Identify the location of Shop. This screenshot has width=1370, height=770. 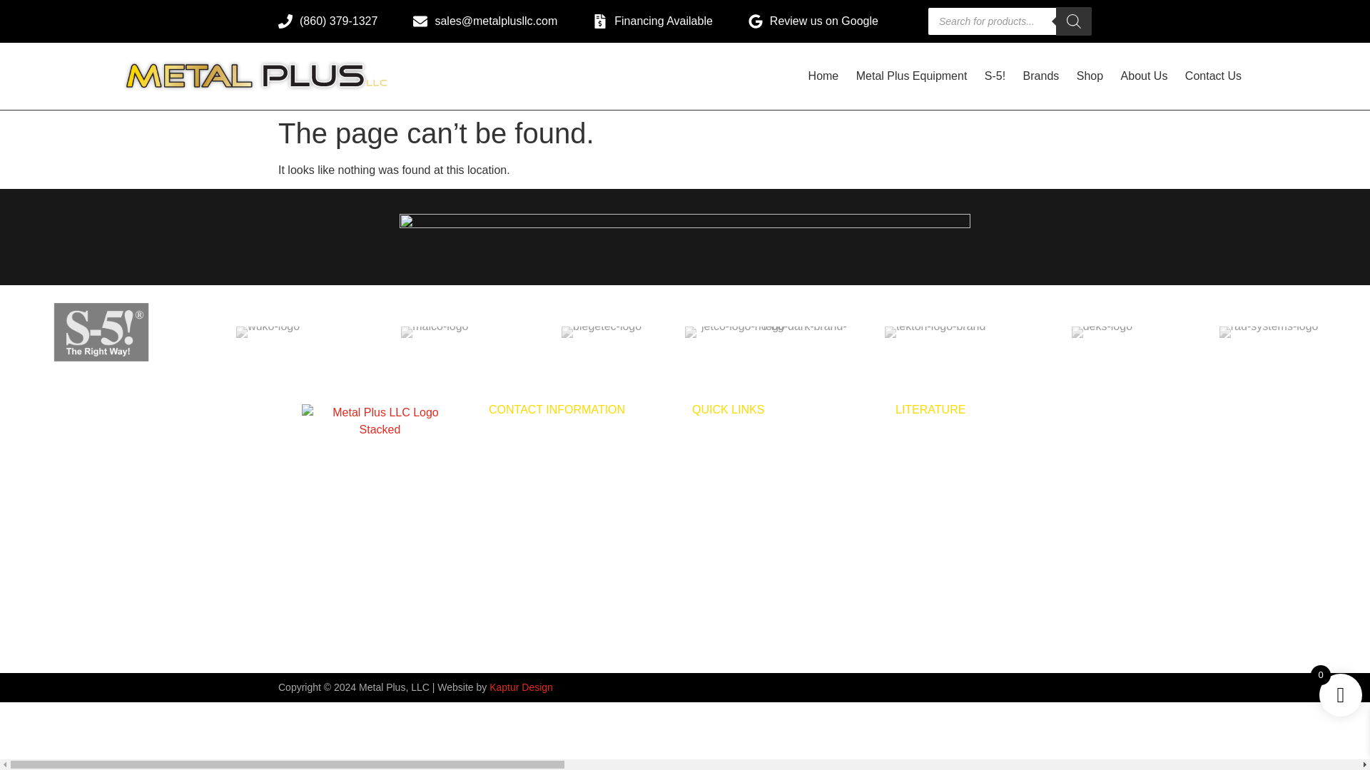
(1090, 76).